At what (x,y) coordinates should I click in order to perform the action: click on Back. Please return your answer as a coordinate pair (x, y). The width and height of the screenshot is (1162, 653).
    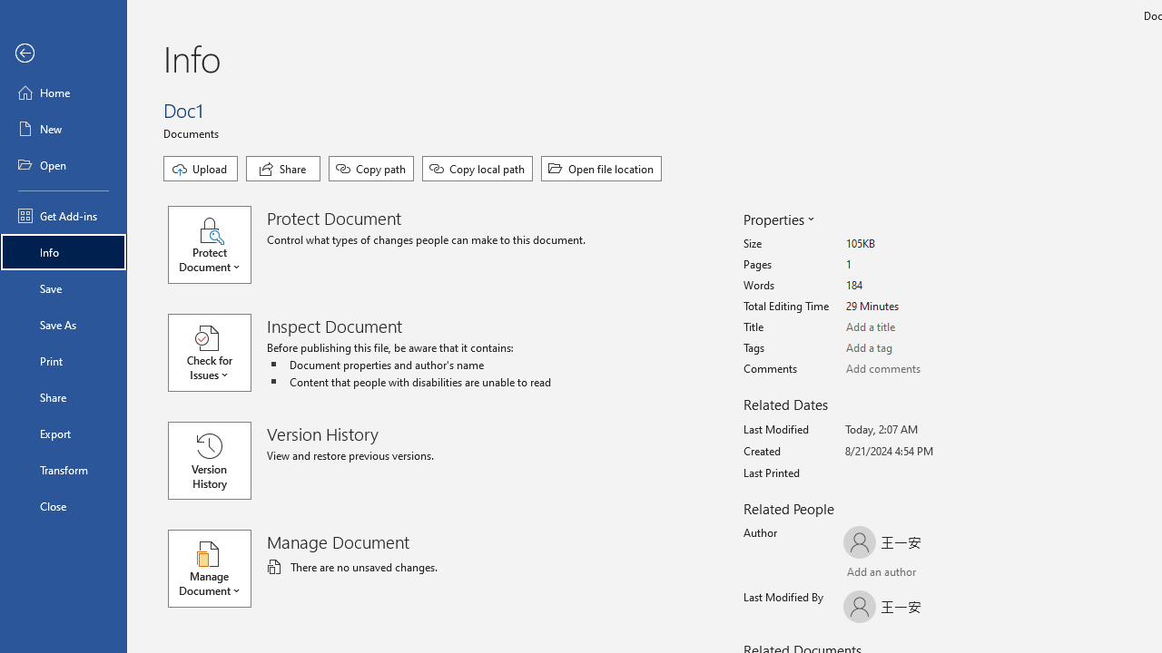
    Looking at the image, I should click on (64, 54).